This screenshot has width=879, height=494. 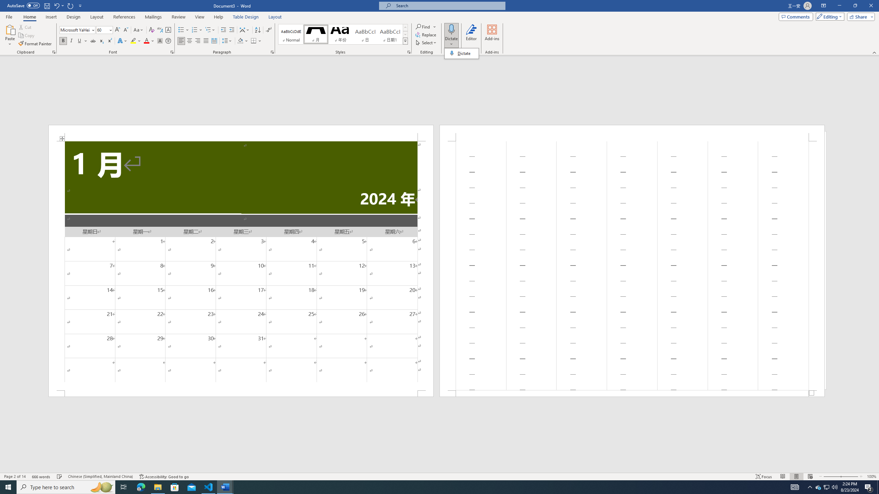 I want to click on AutoSave, so click(x=23, y=5).